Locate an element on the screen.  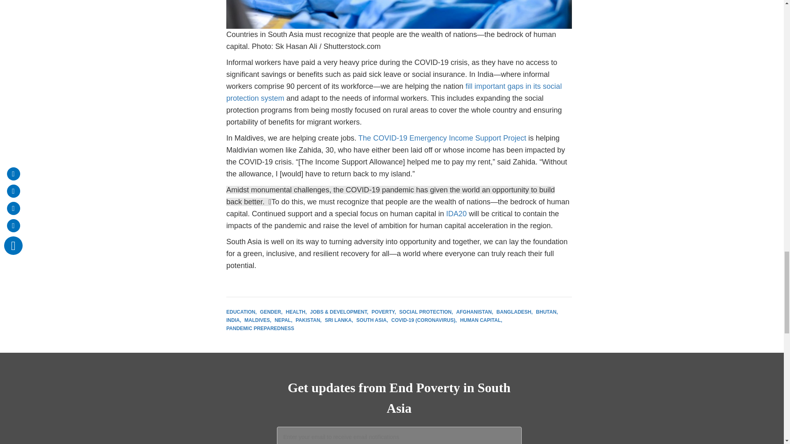
IDA20 is located at coordinates (456, 214).